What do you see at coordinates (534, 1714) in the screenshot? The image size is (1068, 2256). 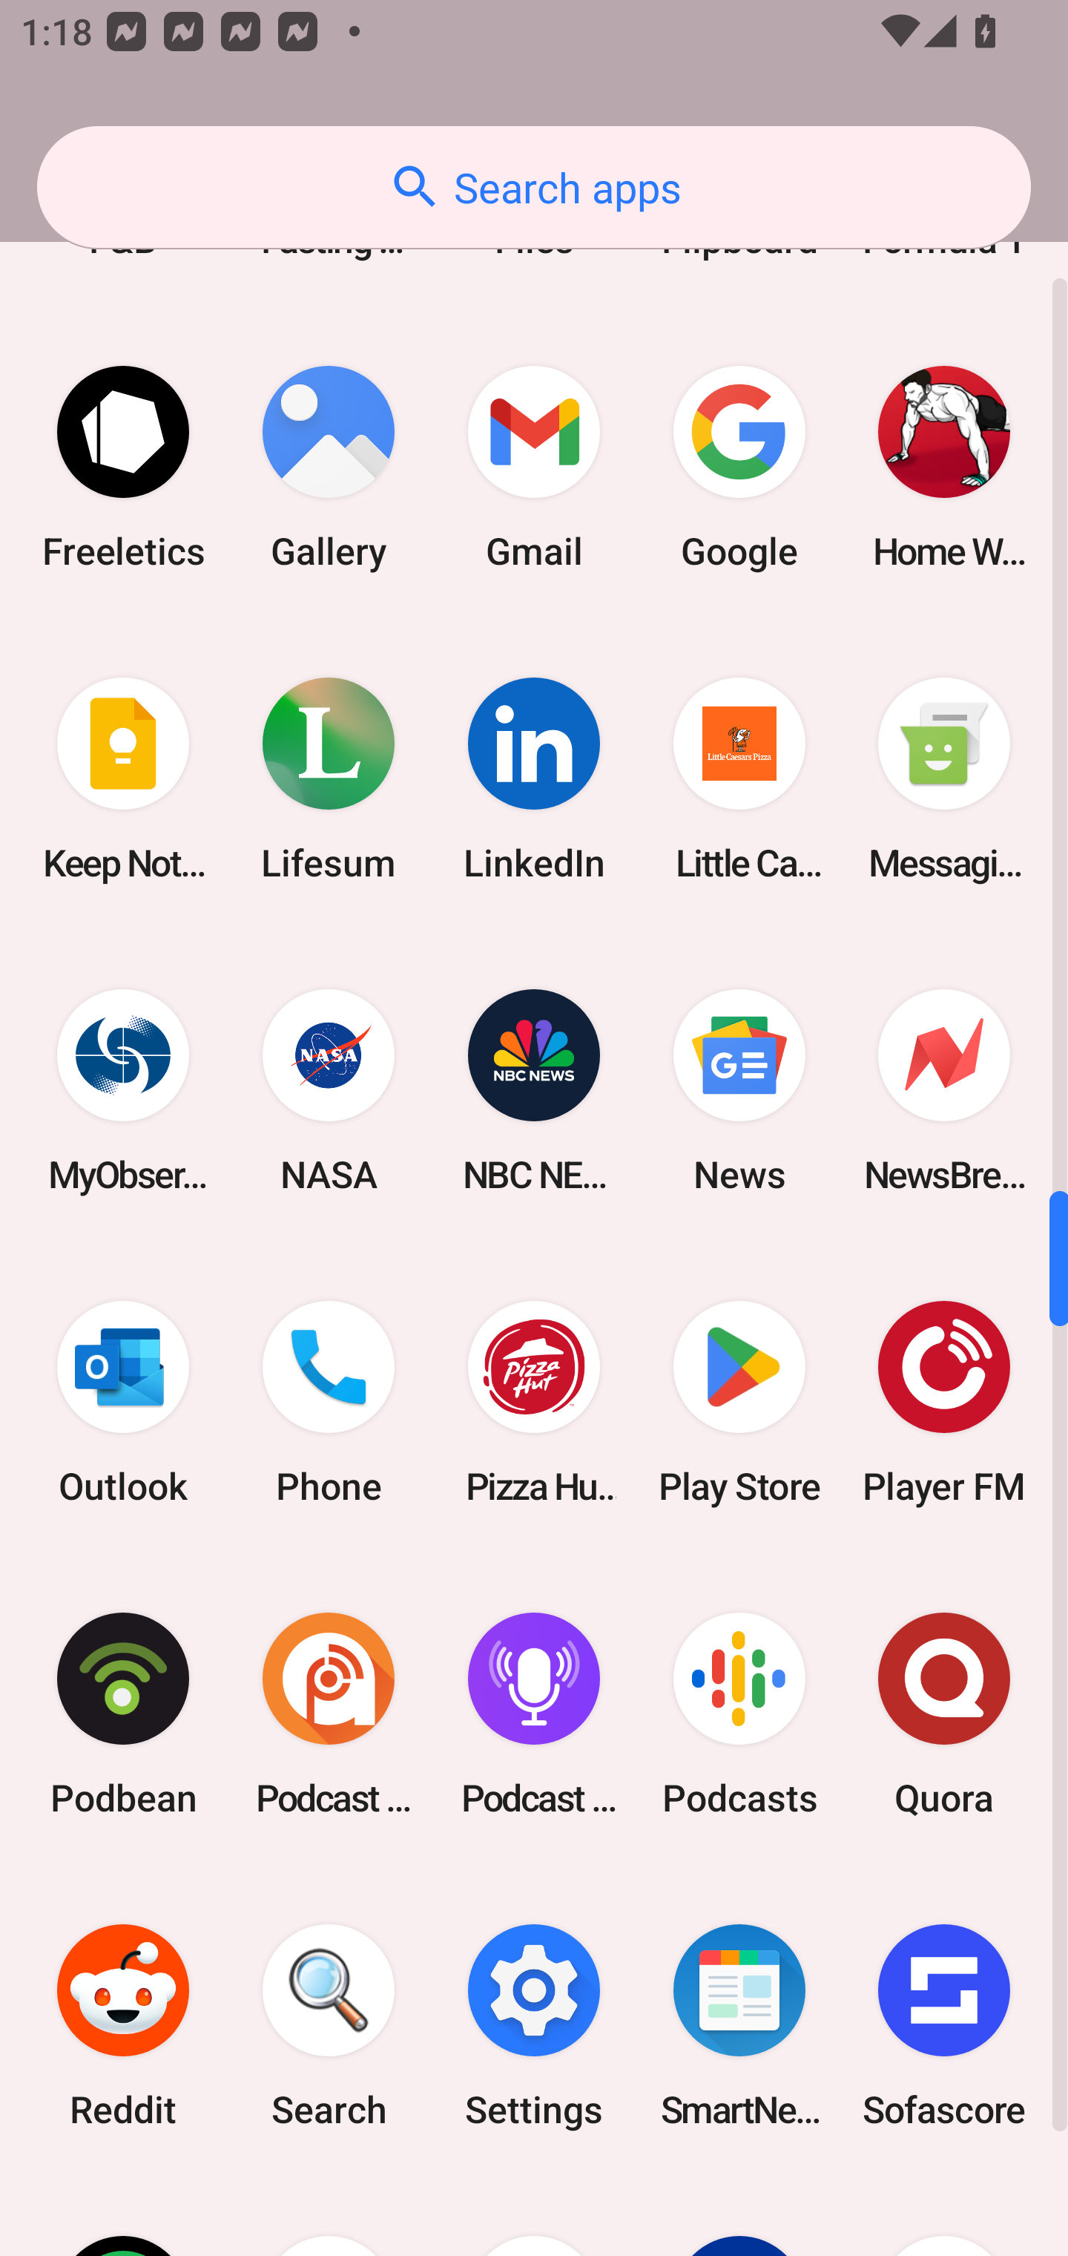 I see `Podcast Player` at bounding box center [534, 1714].